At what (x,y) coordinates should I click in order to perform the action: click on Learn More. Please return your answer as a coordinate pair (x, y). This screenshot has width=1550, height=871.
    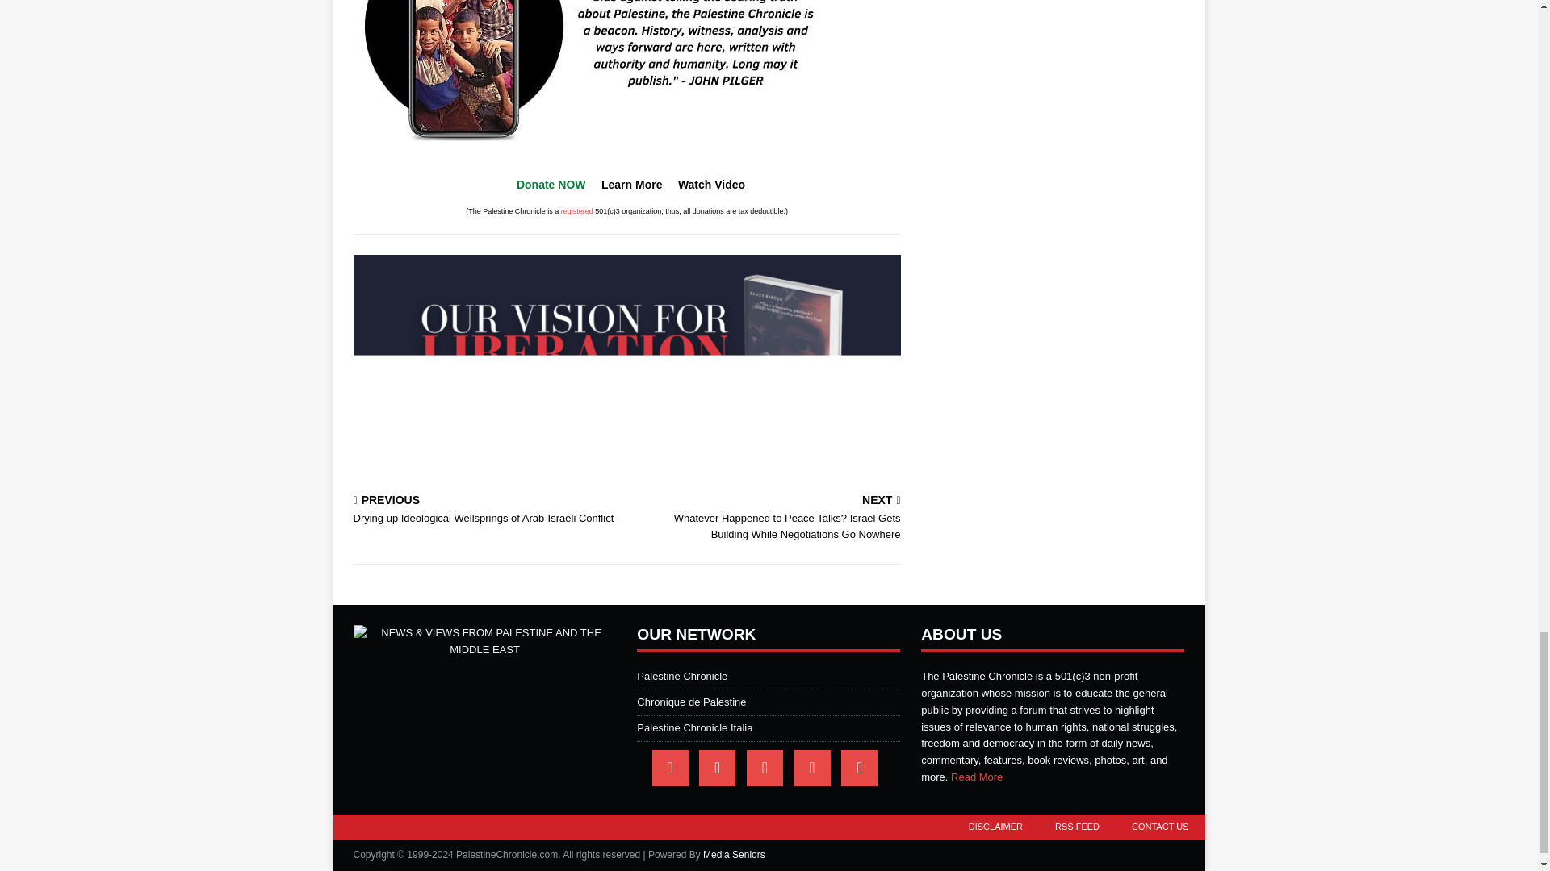
    Looking at the image, I should click on (631, 184).